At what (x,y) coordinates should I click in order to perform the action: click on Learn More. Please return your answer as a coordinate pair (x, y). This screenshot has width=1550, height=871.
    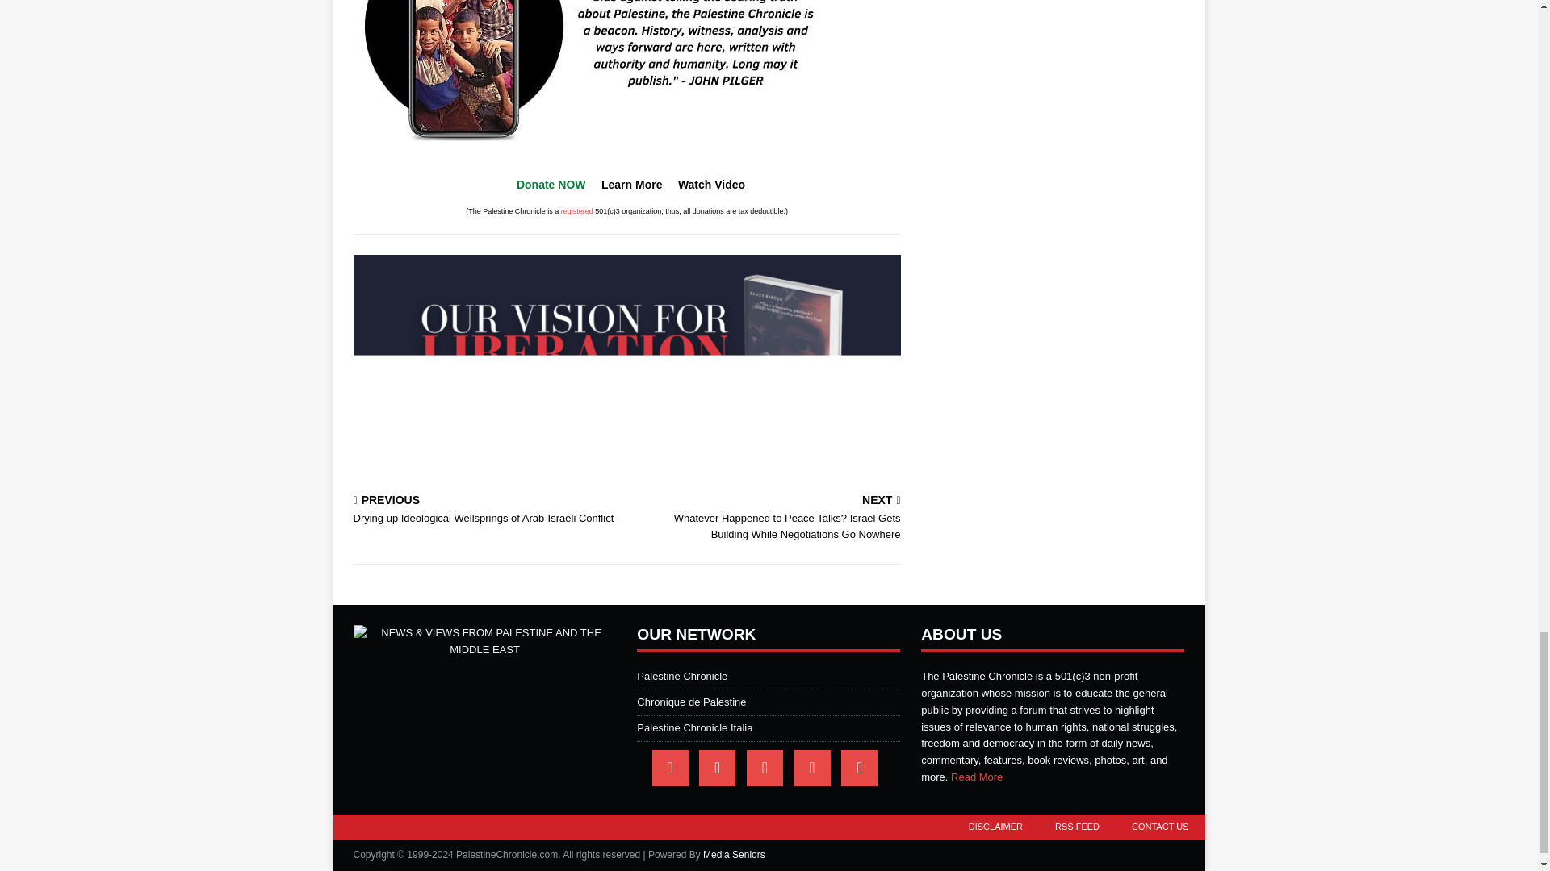
    Looking at the image, I should click on (631, 184).